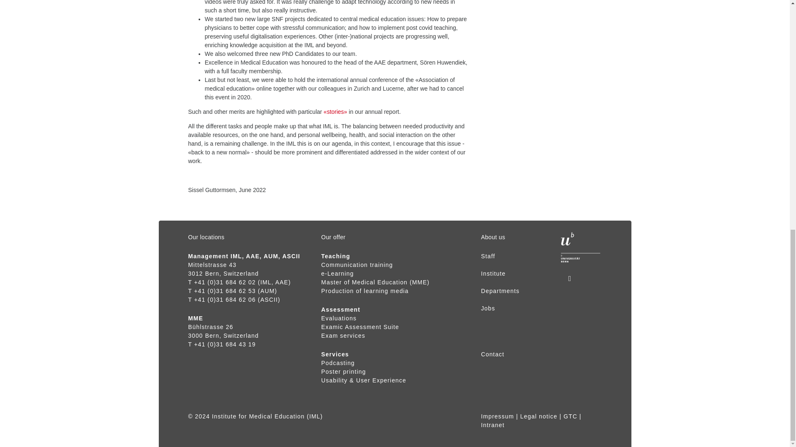  What do you see at coordinates (343, 335) in the screenshot?
I see `Exam services` at bounding box center [343, 335].